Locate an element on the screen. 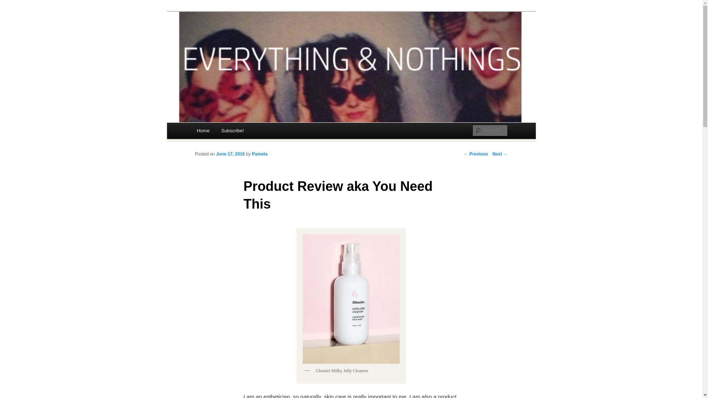  Search is located at coordinates (12, 4).